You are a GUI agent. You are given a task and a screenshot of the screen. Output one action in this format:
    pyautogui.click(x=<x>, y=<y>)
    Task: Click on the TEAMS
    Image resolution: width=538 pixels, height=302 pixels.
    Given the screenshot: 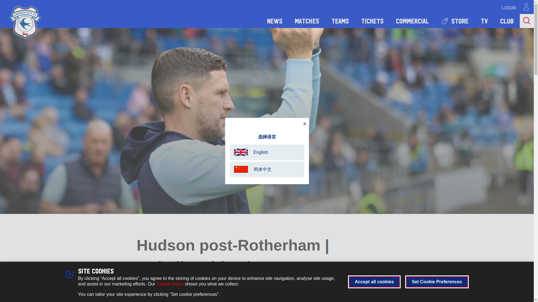 What is the action you would take?
    pyautogui.click(x=340, y=21)
    